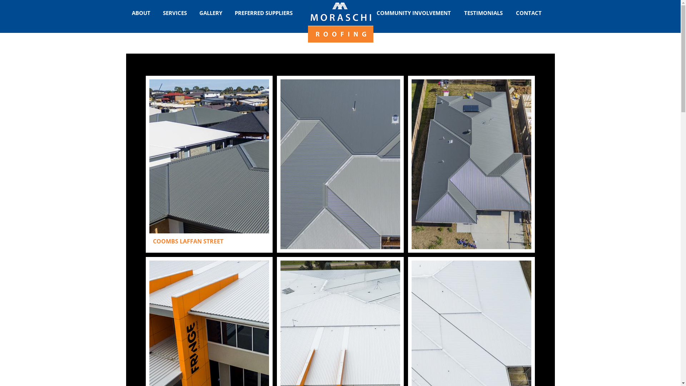  I want to click on Skip to main content, so click(328, 1).